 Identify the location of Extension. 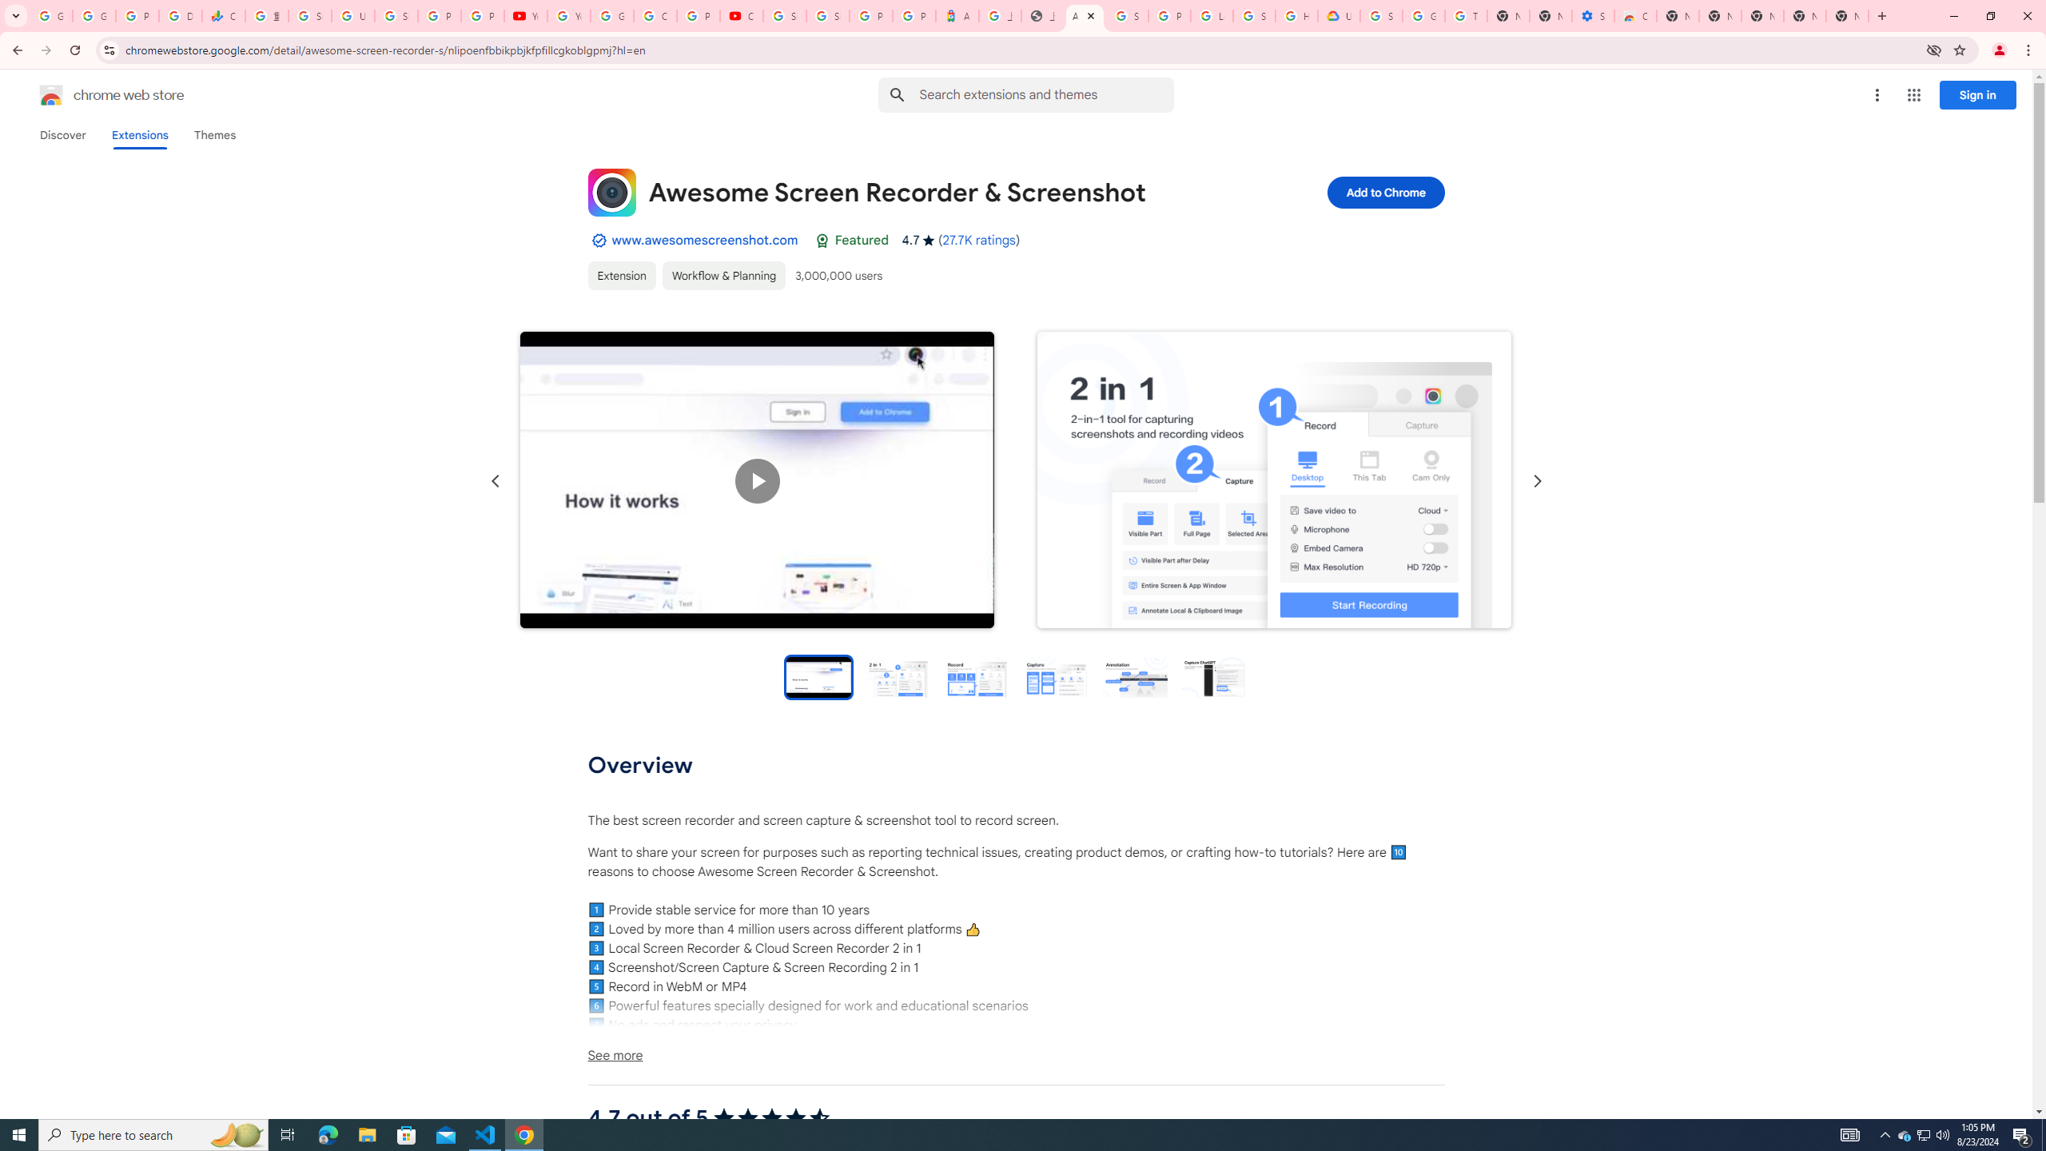
(622, 275).